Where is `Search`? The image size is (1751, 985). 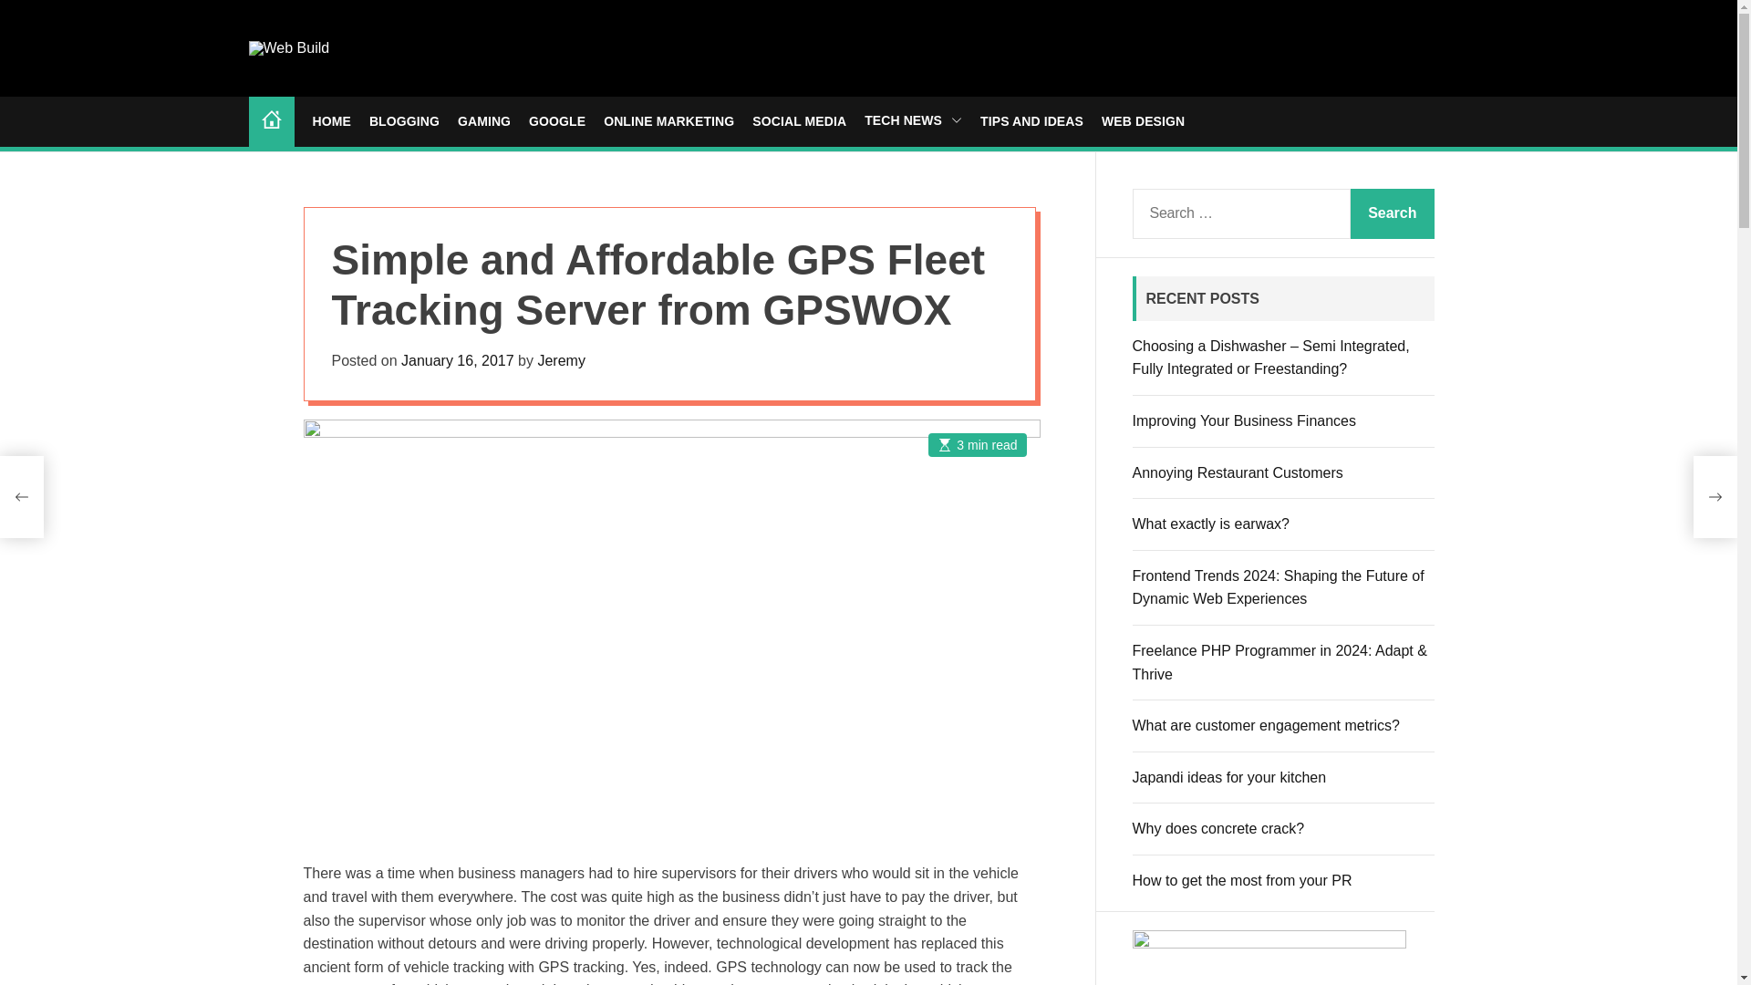
Search is located at coordinates (1392, 213).